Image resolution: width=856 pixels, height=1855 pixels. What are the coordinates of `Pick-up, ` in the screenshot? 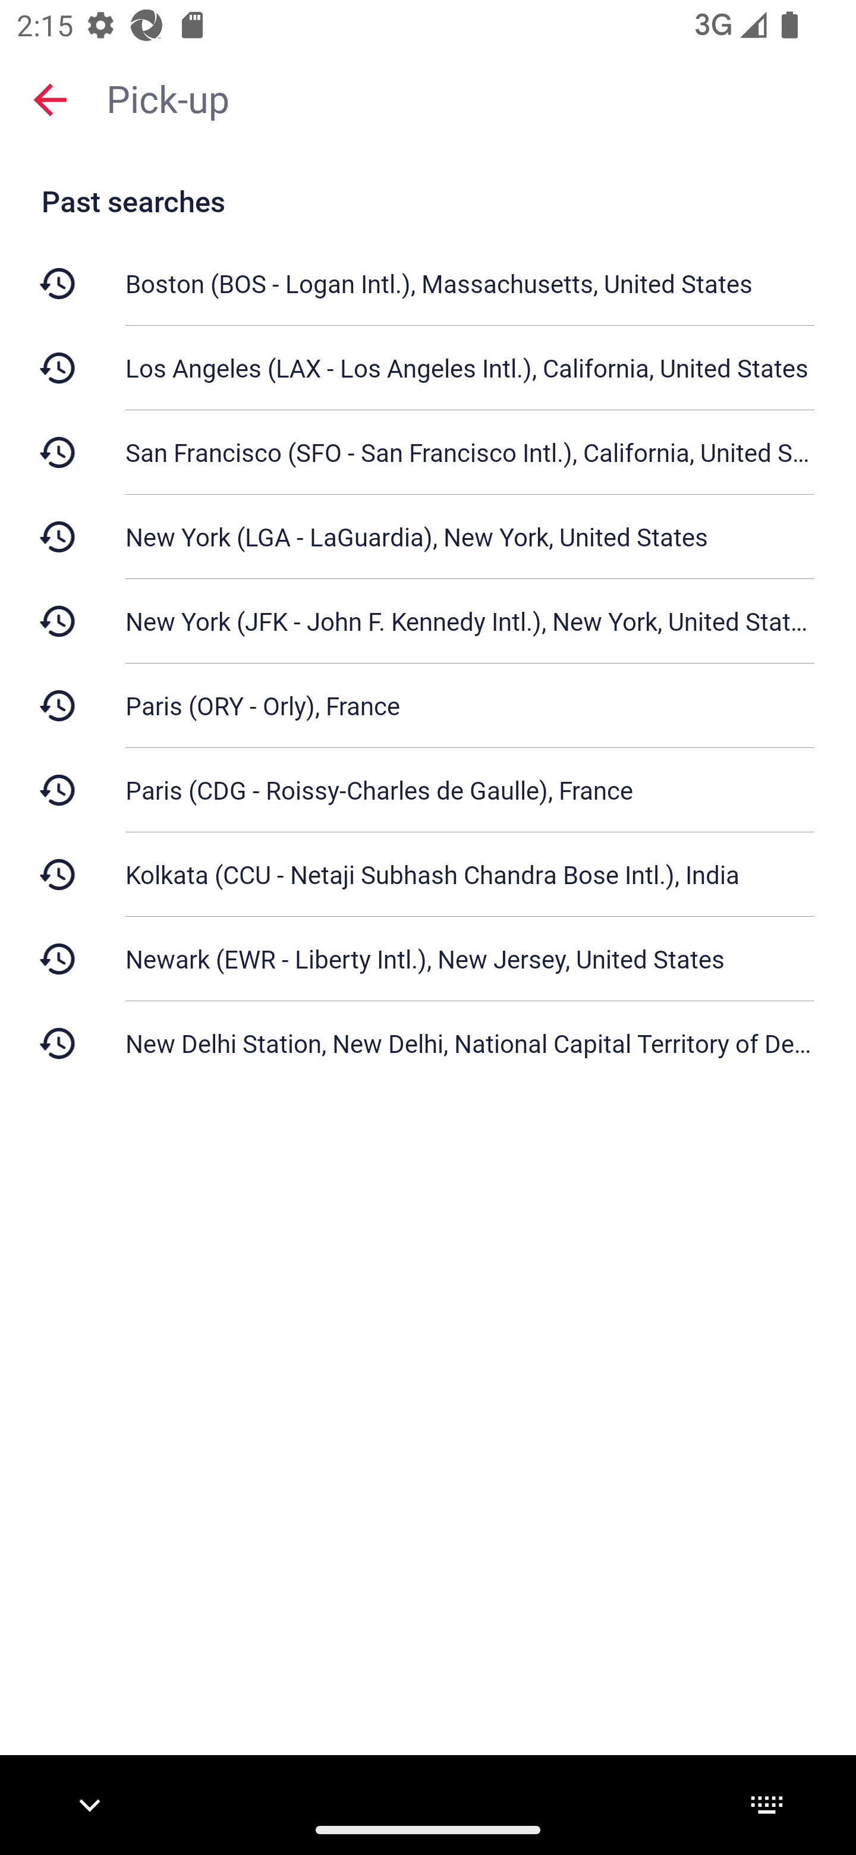 It's located at (470, 98).